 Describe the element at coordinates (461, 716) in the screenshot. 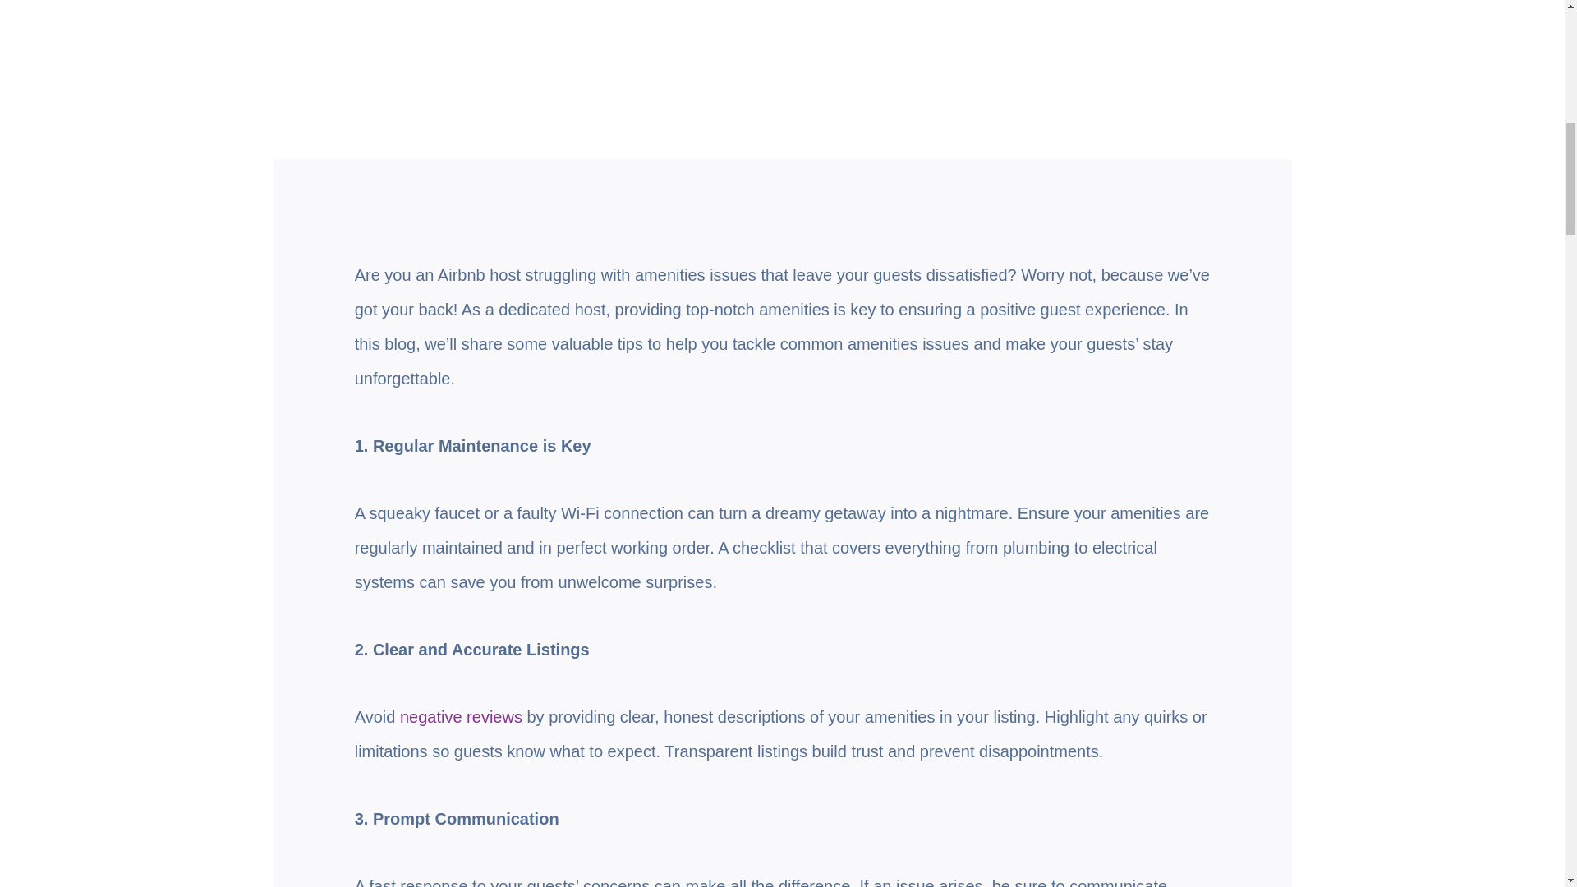

I see `negative reviews` at that location.